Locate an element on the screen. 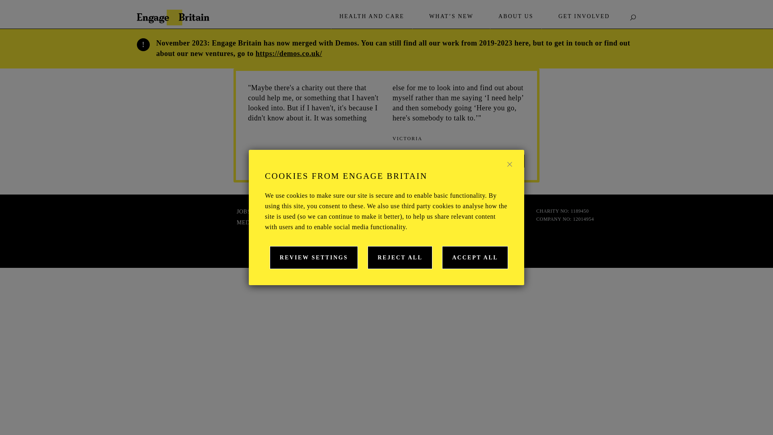  GET INVOLVED is located at coordinates (584, 16).